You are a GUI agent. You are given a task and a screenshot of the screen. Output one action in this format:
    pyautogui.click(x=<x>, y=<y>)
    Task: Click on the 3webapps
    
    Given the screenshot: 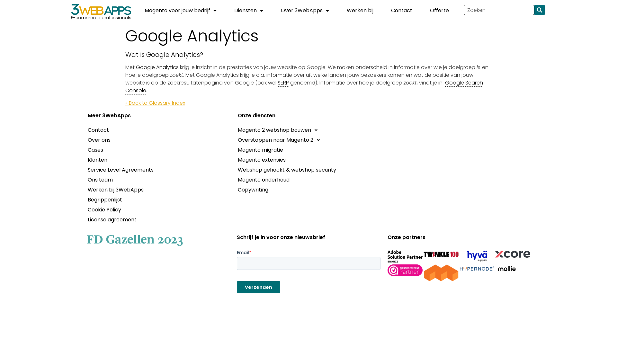 What is the action you would take?
    pyautogui.click(x=458, y=162)
    